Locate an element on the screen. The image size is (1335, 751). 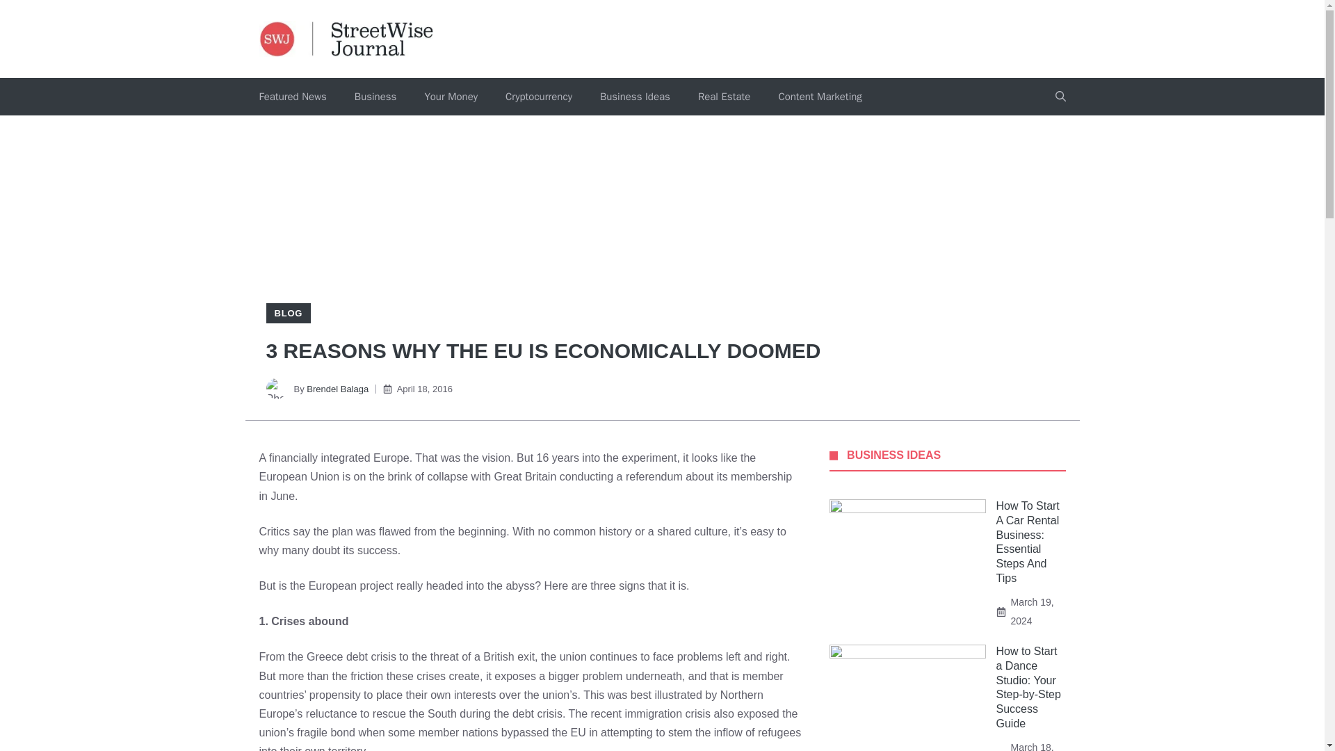
Your Money is located at coordinates (451, 97).